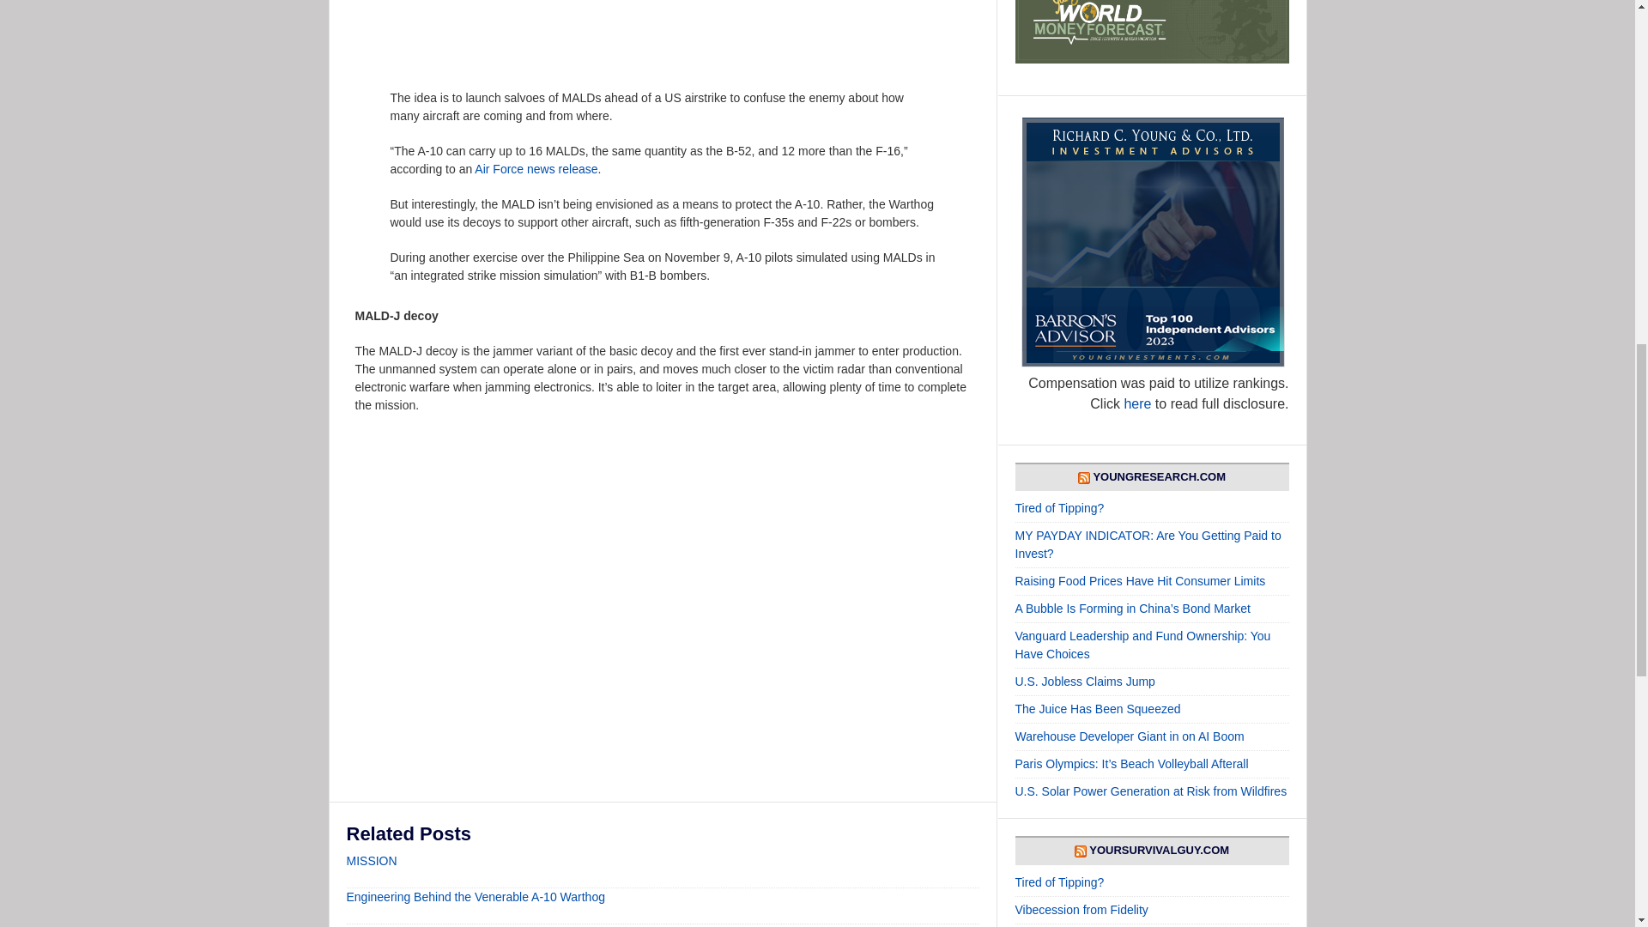  What do you see at coordinates (371, 860) in the screenshot?
I see `MISSION` at bounding box center [371, 860].